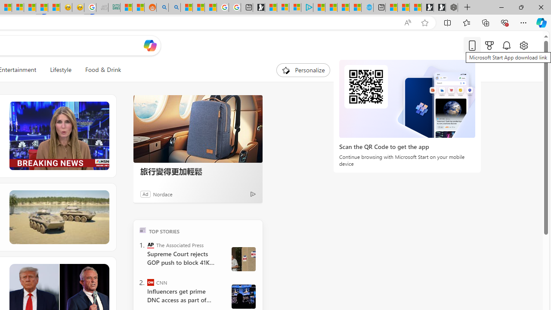 This screenshot has width=551, height=310. What do you see at coordinates (151, 245) in the screenshot?
I see `The Associated Press` at bounding box center [151, 245].